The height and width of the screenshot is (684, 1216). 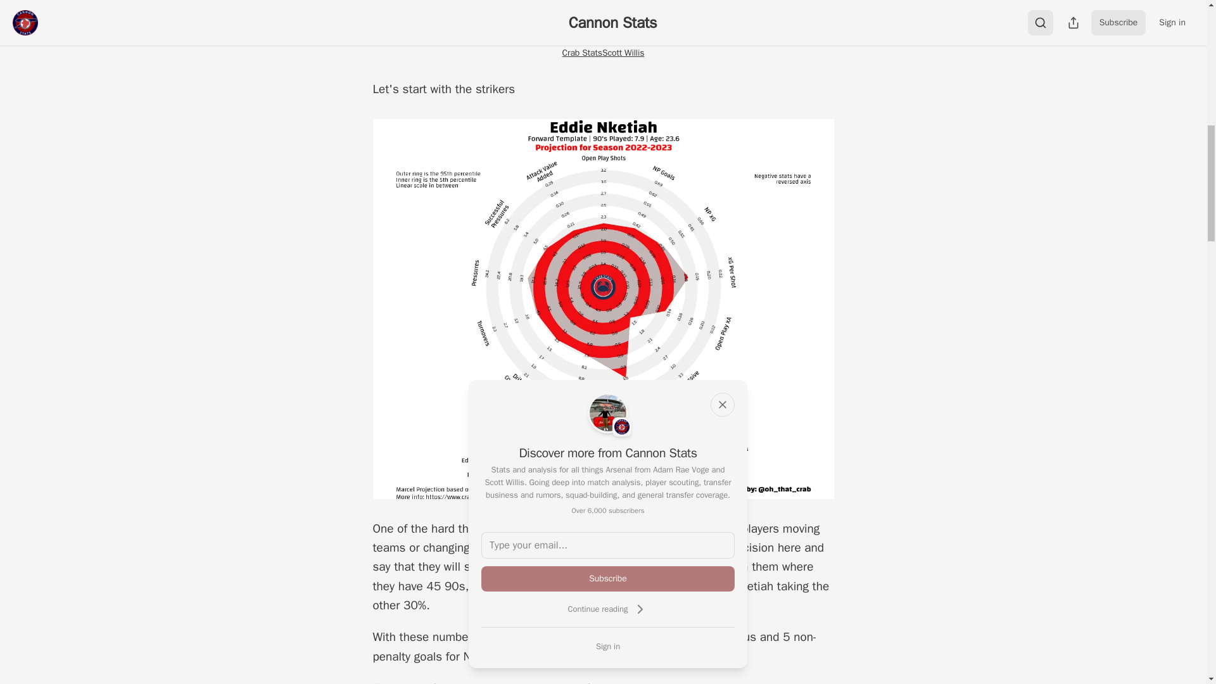 I want to click on Subscribe, so click(x=608, y=579).